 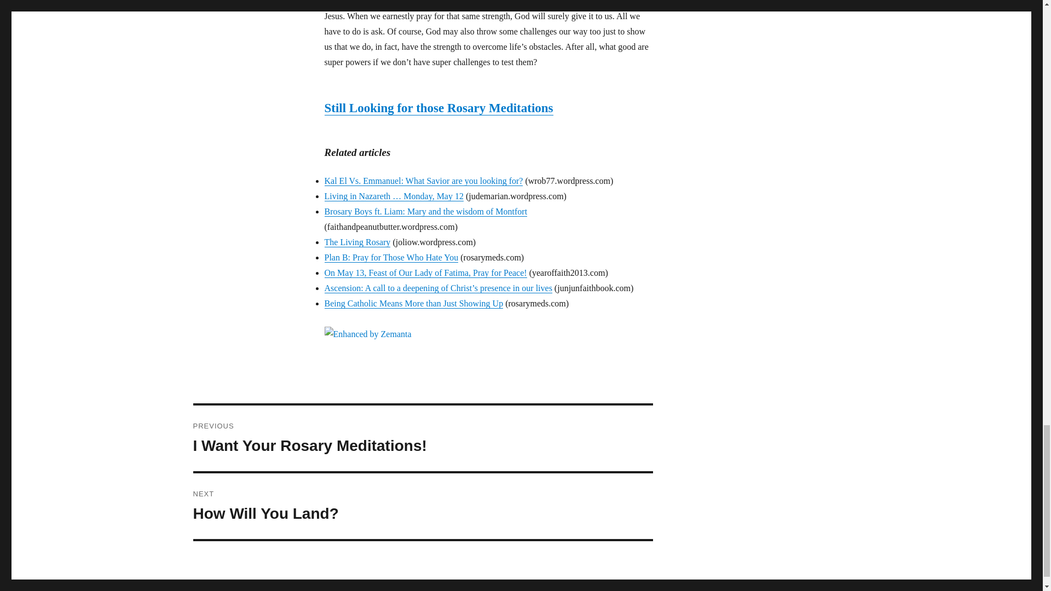 I want to click on Kal El Vs. Emmanuel: What Savior are you looking for?, so click(x=423, y=181).